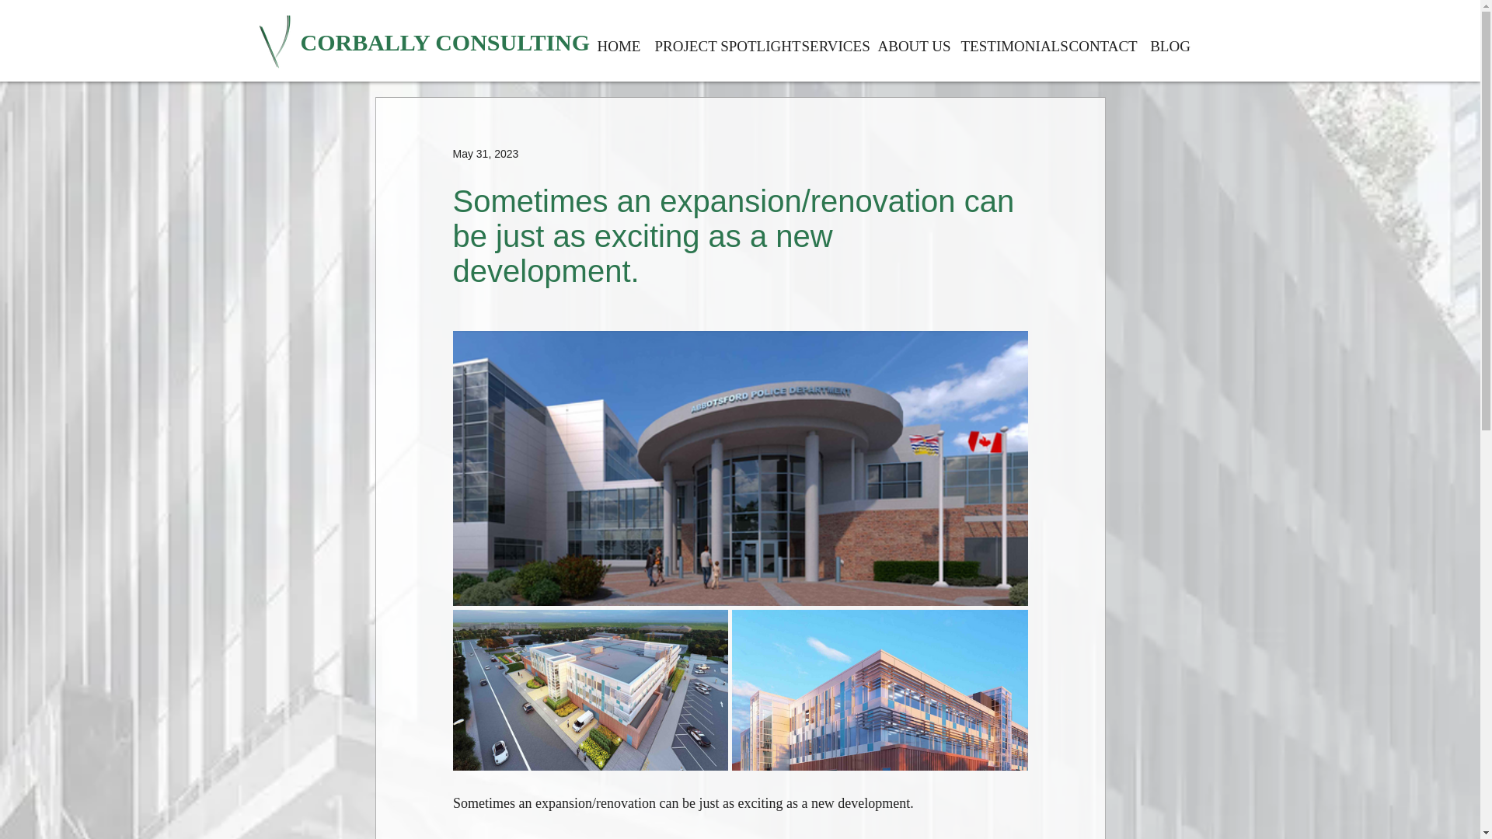 The image size is (1492, 839). Describe the element at coordinates (444, 42) in the screenshot. I see `CORBALLY CONSULTING` at that location.